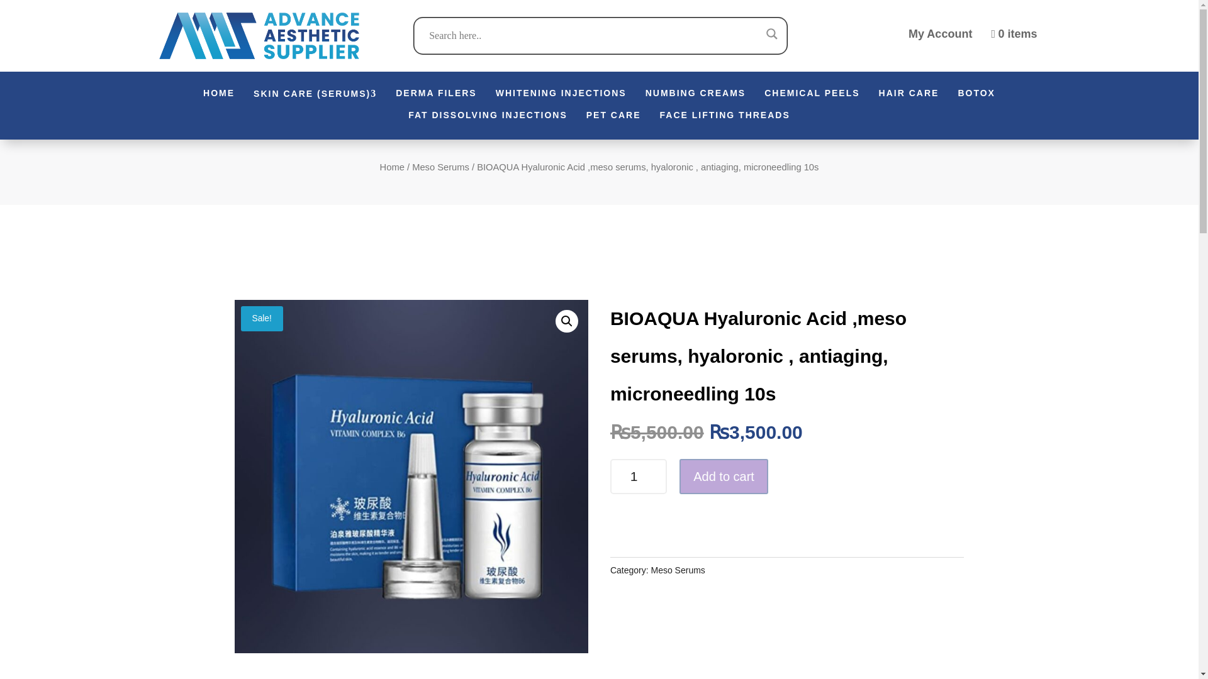  What do you see at coordinates (1013, 35) in the screenshot?
I see `Start shopping` at bounding box center [1013, 35].